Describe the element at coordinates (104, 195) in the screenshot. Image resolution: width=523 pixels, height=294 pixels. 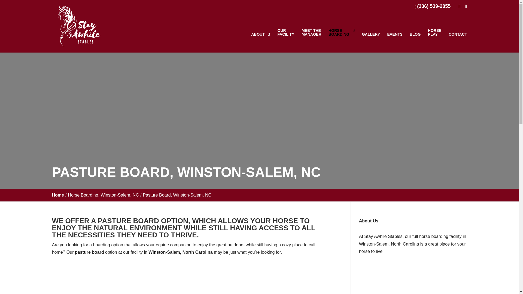
I see `GALLERY` at that location.